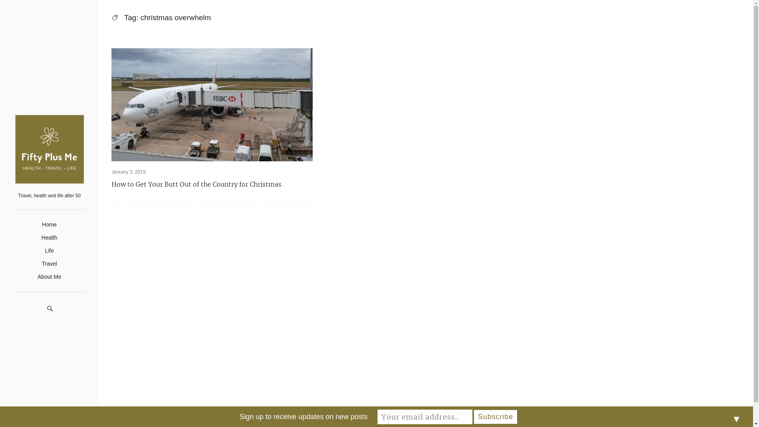 This screenshot has height=427, width=759. What do you see at coordinates (434, 417) in the screenshot?
I see `Fifty Plus Me` at bounding box center [434, 417].